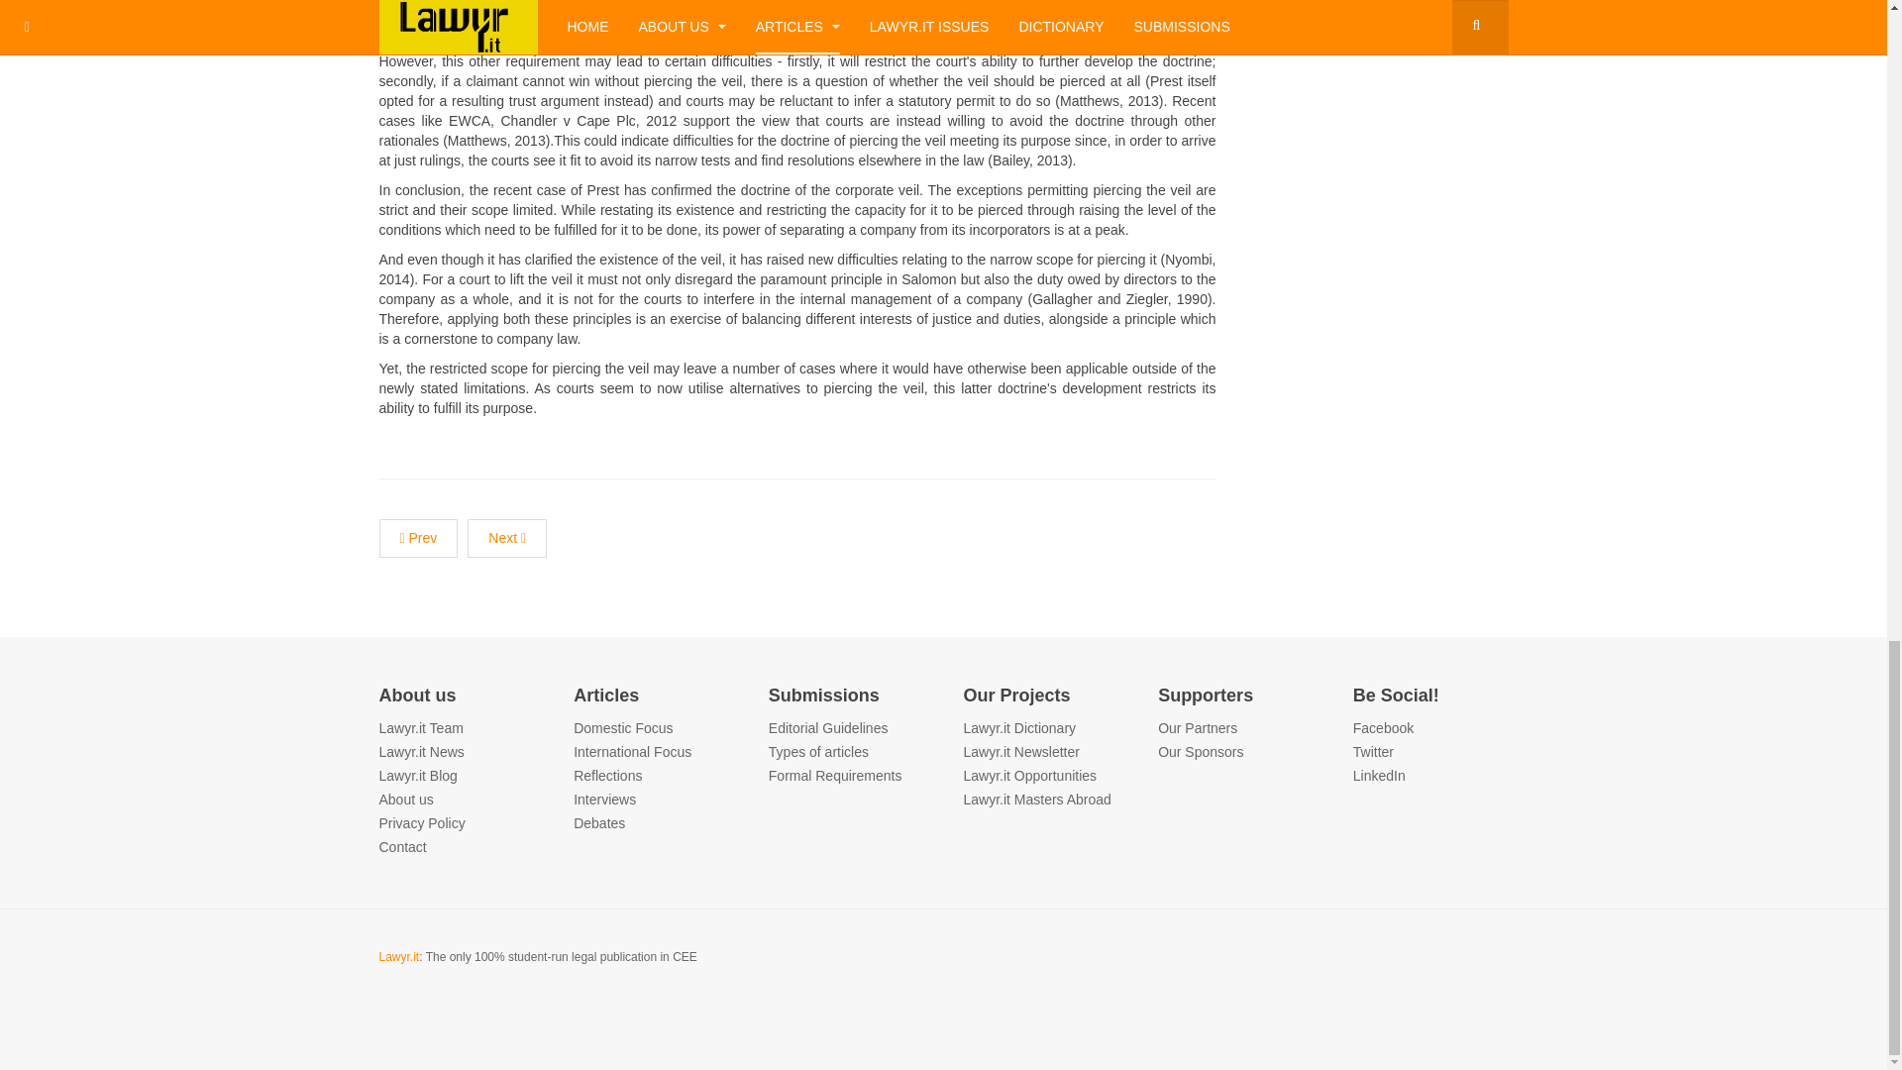  Describe the element at coordinates (406, 800) in the screenshot. I see `Joomla plugin` at that location.